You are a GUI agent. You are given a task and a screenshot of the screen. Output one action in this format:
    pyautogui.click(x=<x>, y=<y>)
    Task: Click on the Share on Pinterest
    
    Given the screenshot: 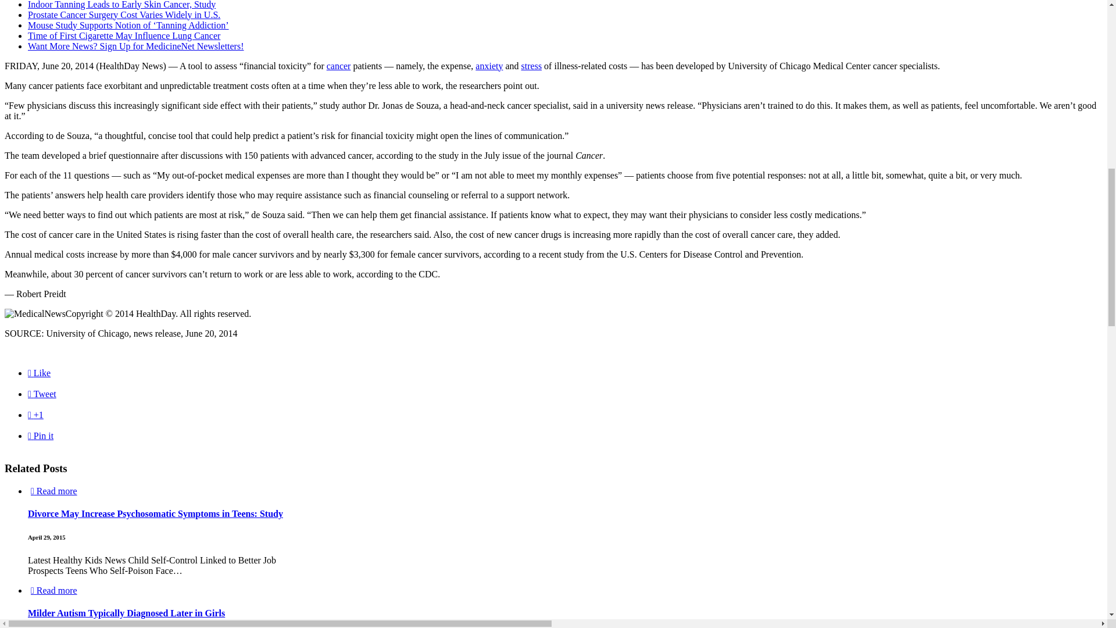 What is the action you would take?
    pyautogui.click(x=41, y=436)
    